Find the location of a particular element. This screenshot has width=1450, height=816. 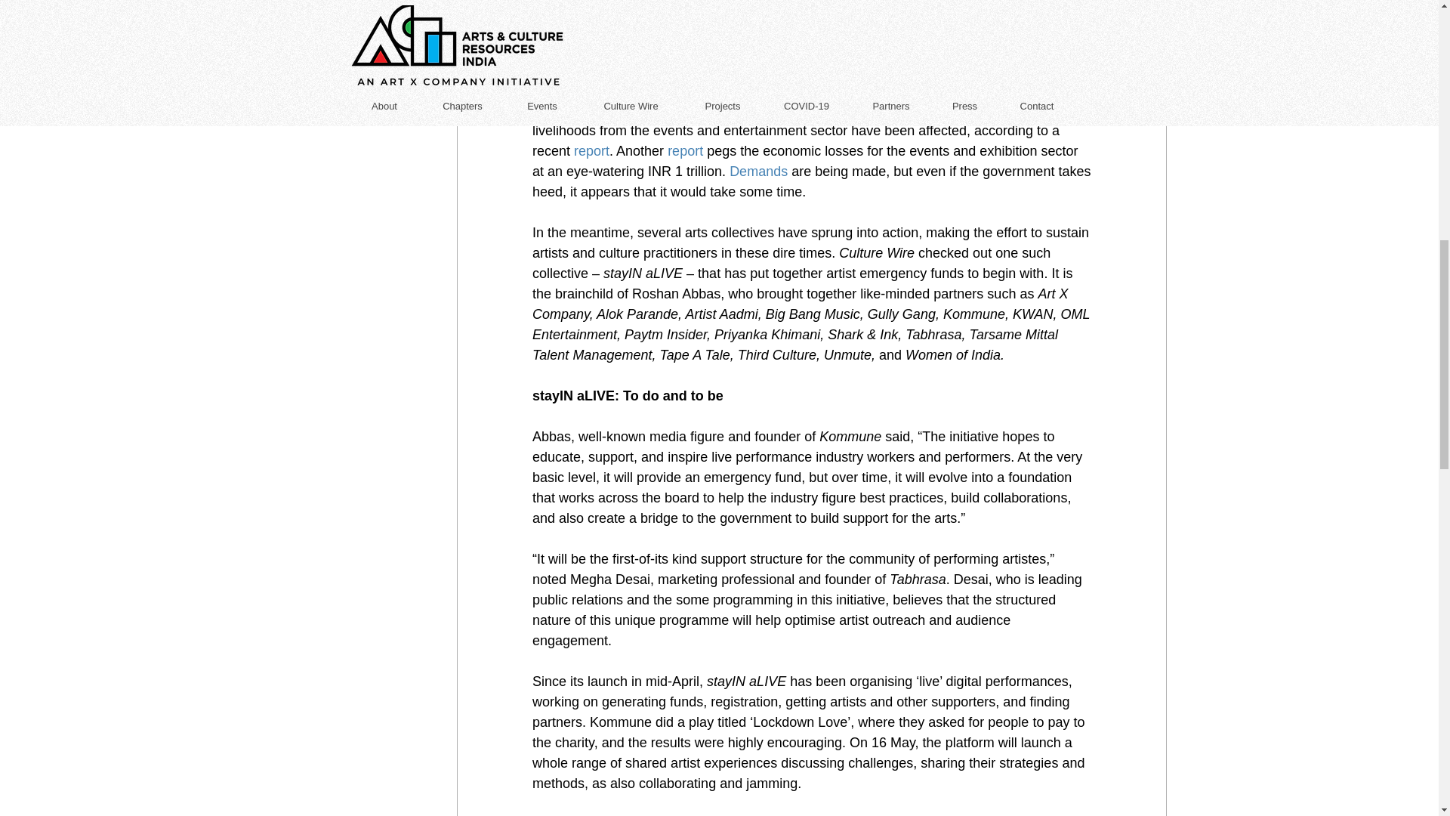

report is located at coordinates (685, 151).